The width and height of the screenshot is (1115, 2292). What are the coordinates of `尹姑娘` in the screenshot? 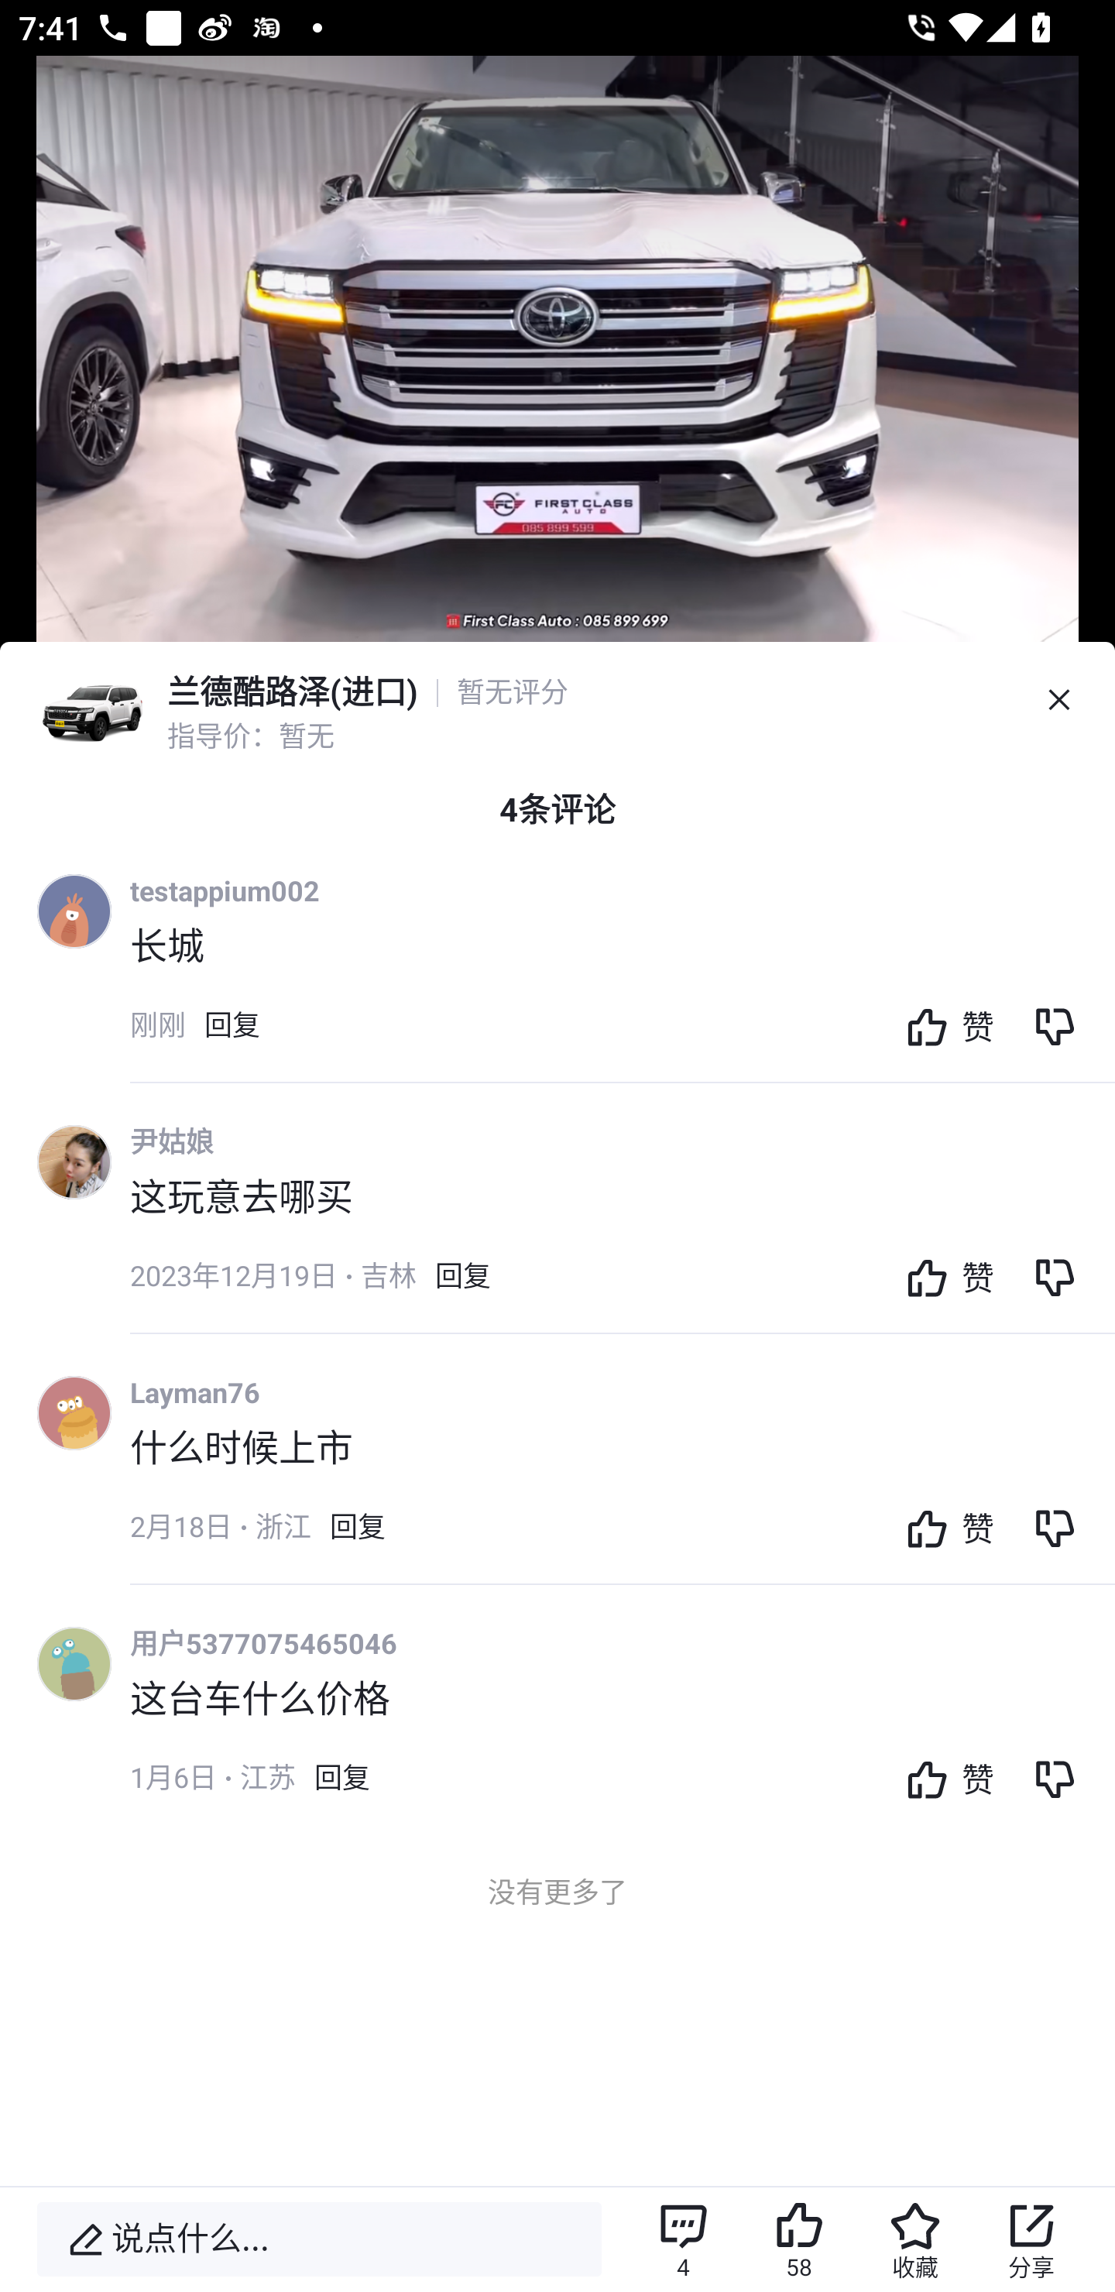 It's located at (172, 1141).